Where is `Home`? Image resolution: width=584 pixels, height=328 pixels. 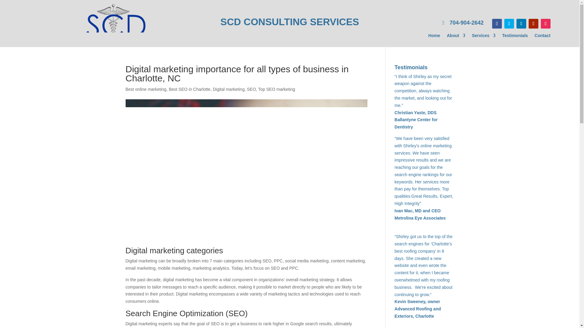
Home is located at coordinates (434, 36).